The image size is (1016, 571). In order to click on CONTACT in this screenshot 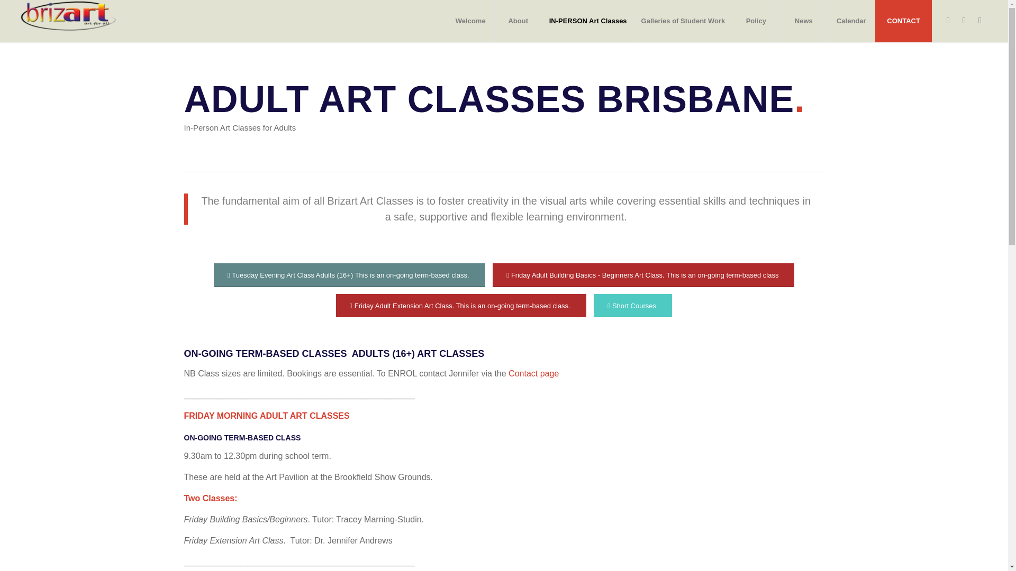, I will do `click(903, 21)`.